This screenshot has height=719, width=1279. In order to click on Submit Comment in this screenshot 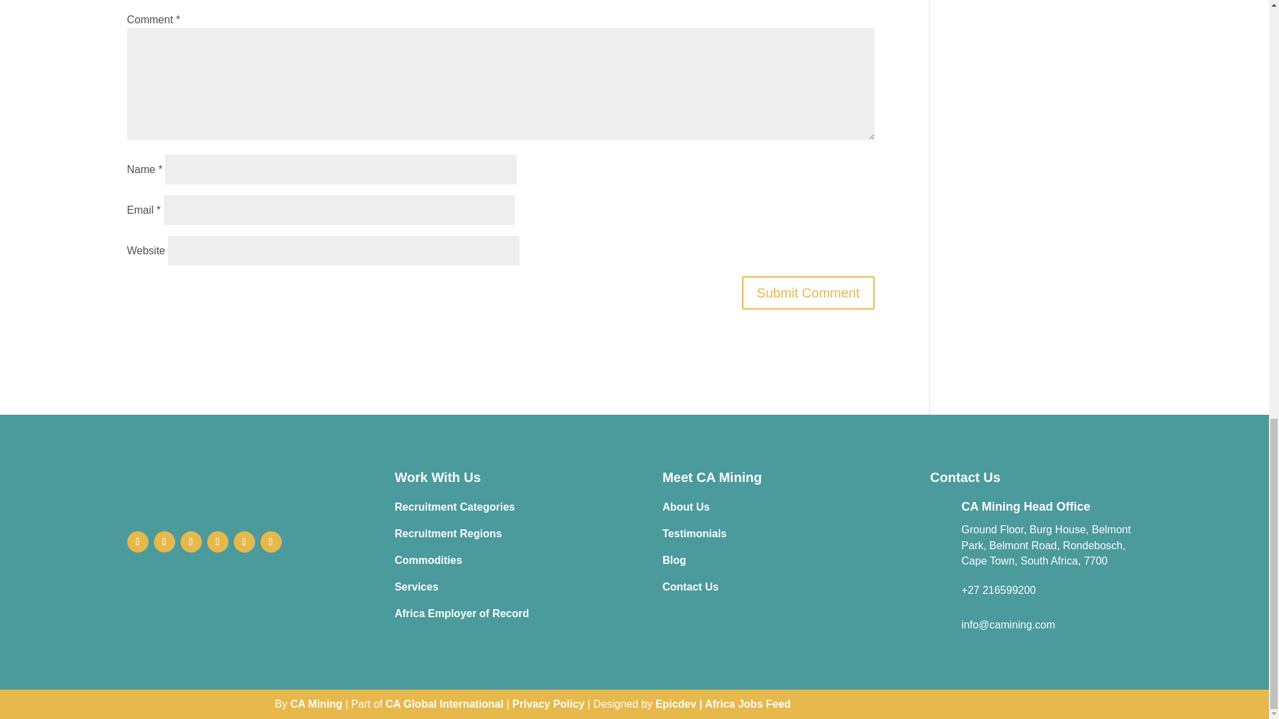, I will do `click(808, 293)`.